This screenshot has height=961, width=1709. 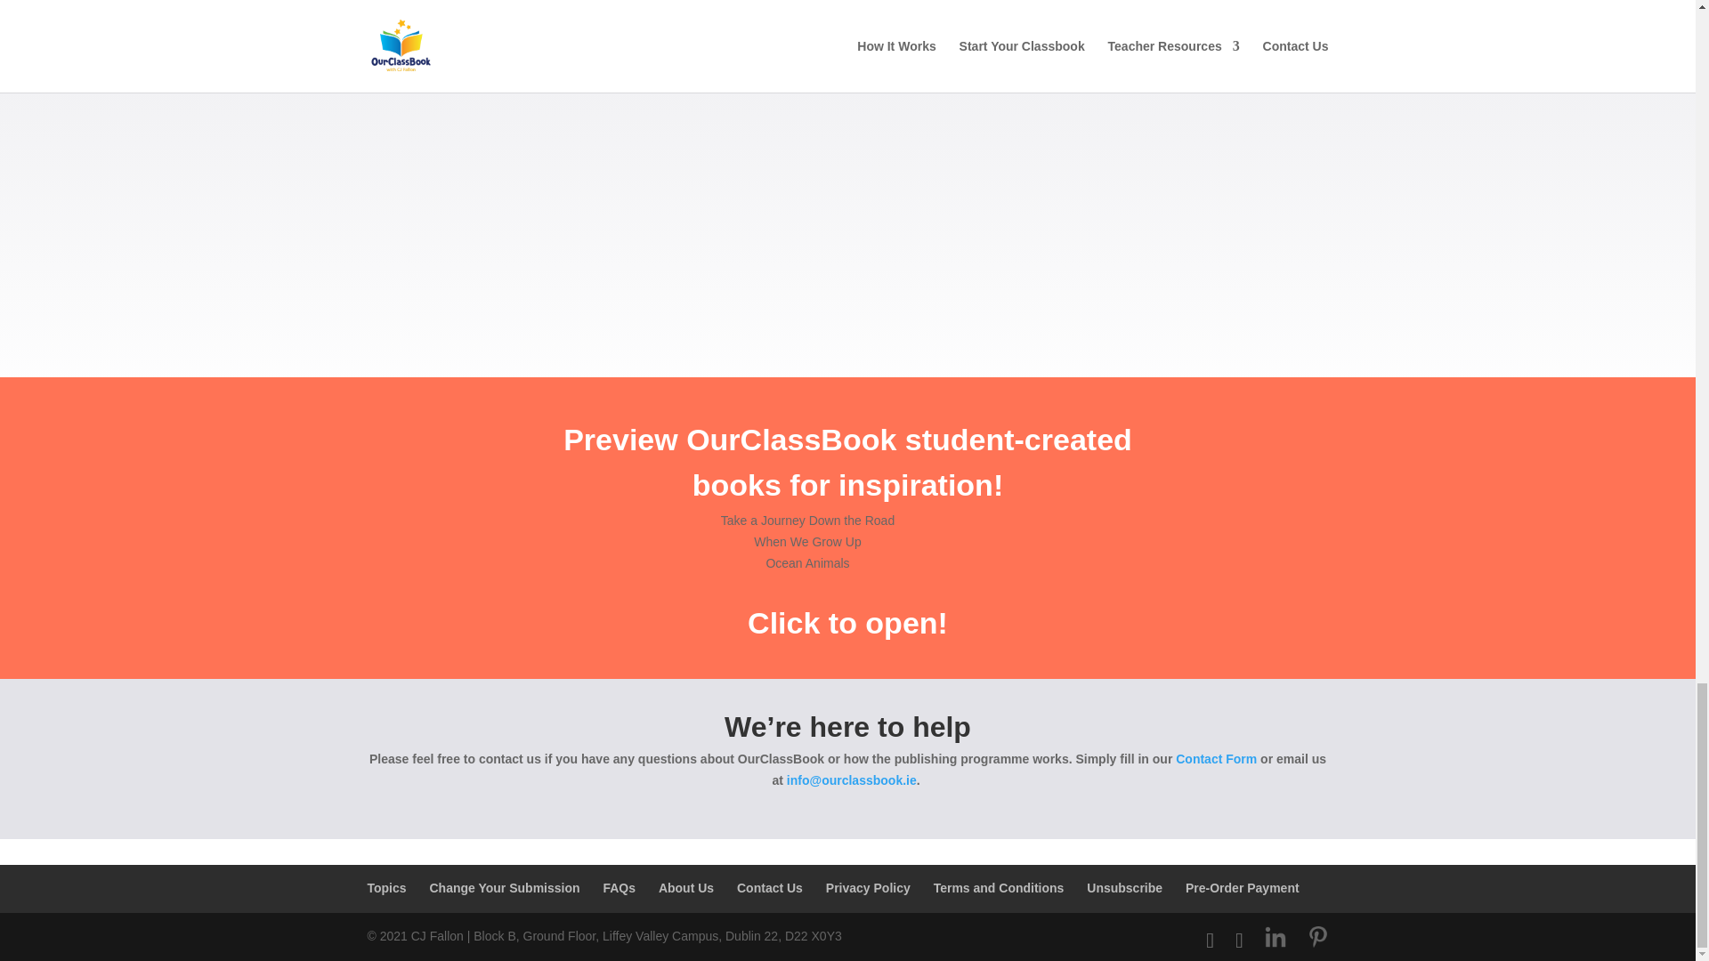 What do you see at coordinates (999, 888) in the screenshot?
I see `Terms and Conditions` at bounding box center [999, 888].